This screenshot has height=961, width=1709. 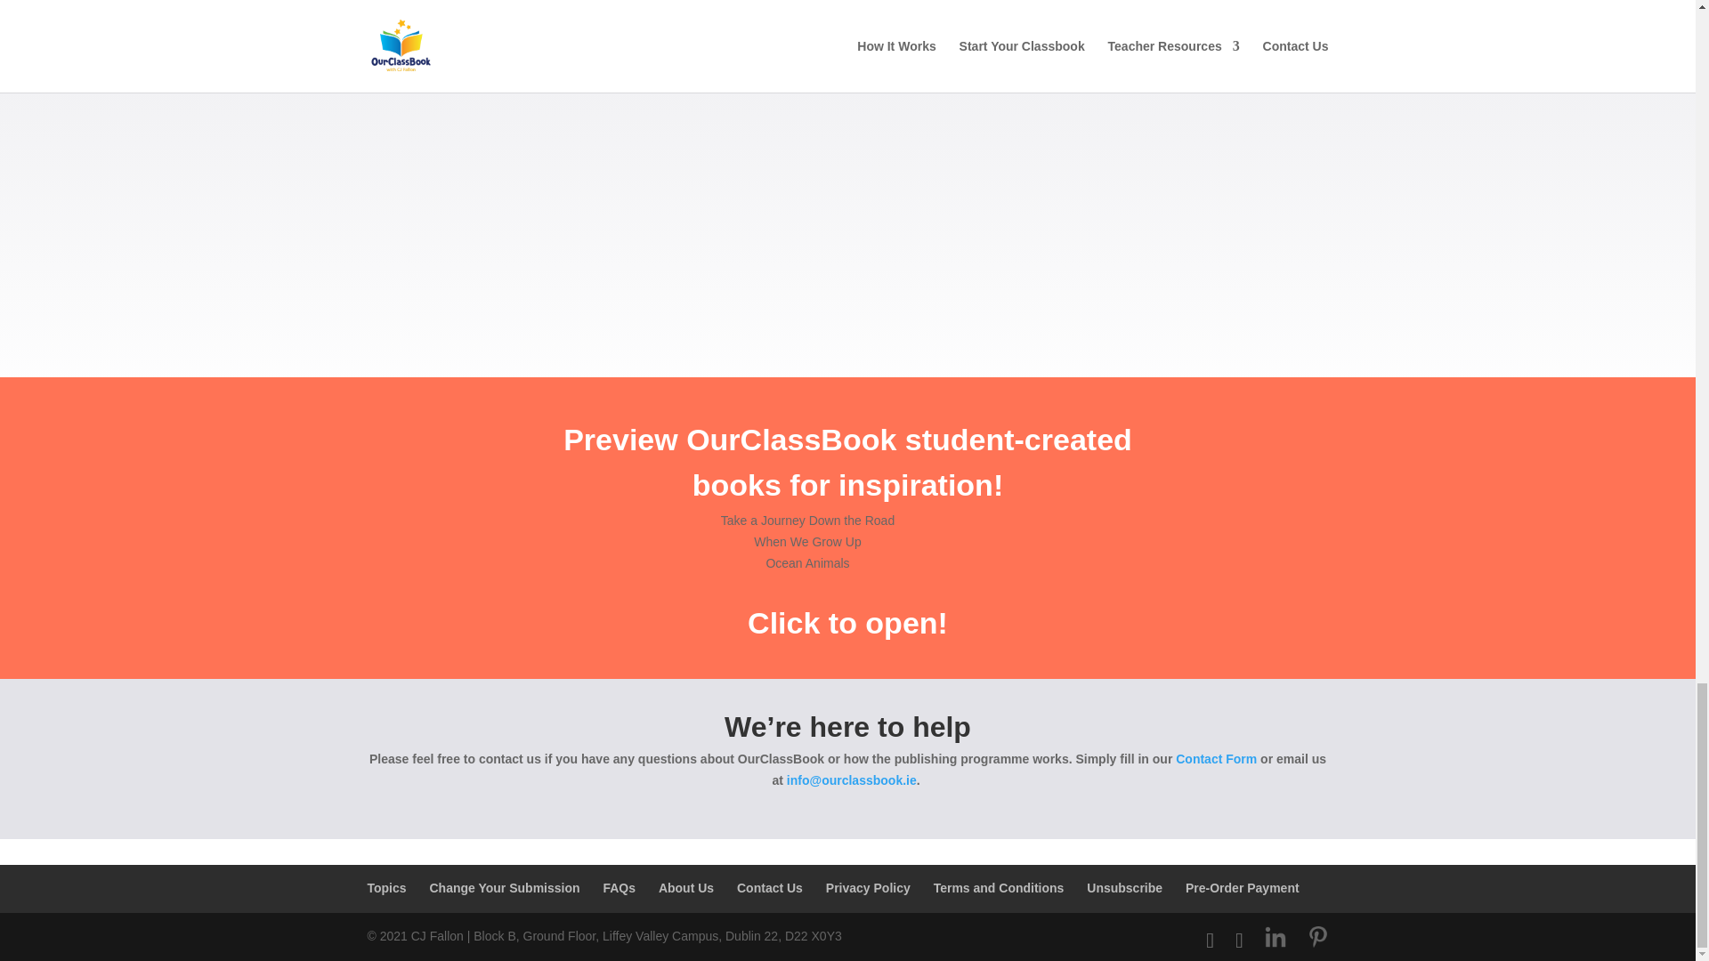 What do you see at coordinates (999, 888) in the screenshot?
I see `Terms and Conditions` at bounding box center [999, 888].